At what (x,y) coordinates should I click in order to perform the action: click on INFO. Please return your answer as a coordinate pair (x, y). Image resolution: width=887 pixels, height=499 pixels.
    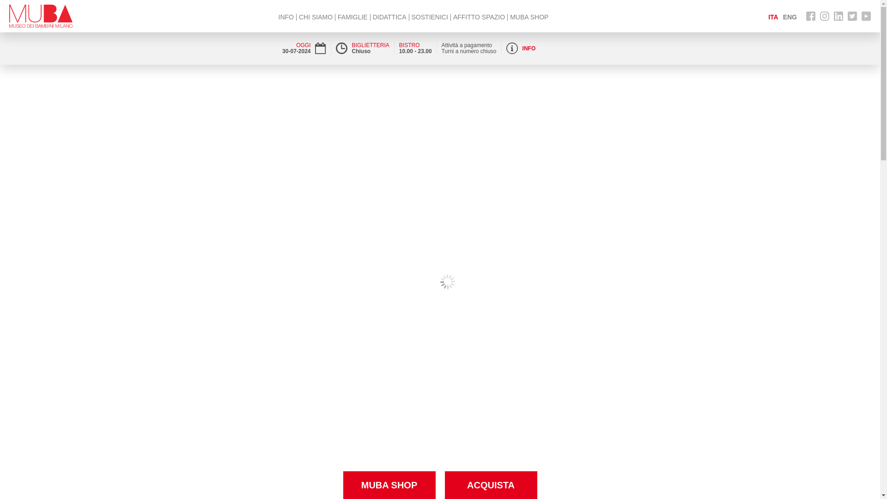
    Looking at the image, I should click on (529, 49).